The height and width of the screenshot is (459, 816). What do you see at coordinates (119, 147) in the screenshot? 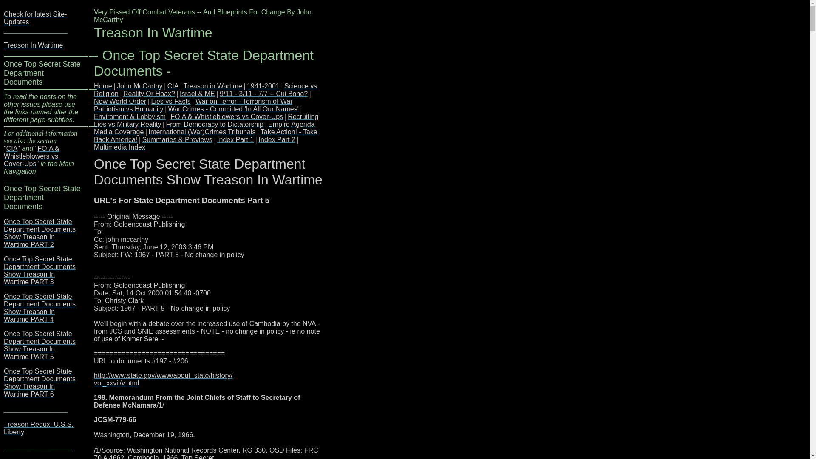
I see `Multimedia Index` at bounding box center [119, 147].